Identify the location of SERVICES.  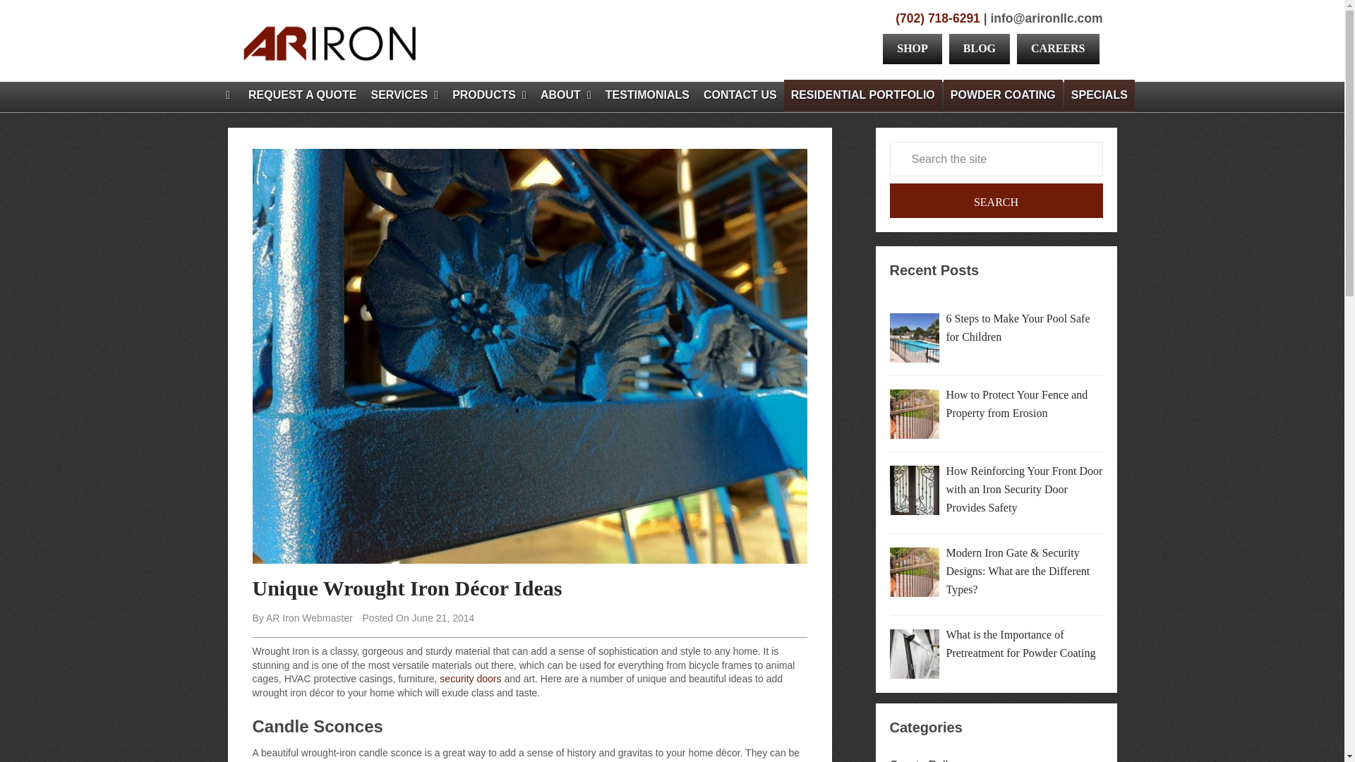
(405, 95).